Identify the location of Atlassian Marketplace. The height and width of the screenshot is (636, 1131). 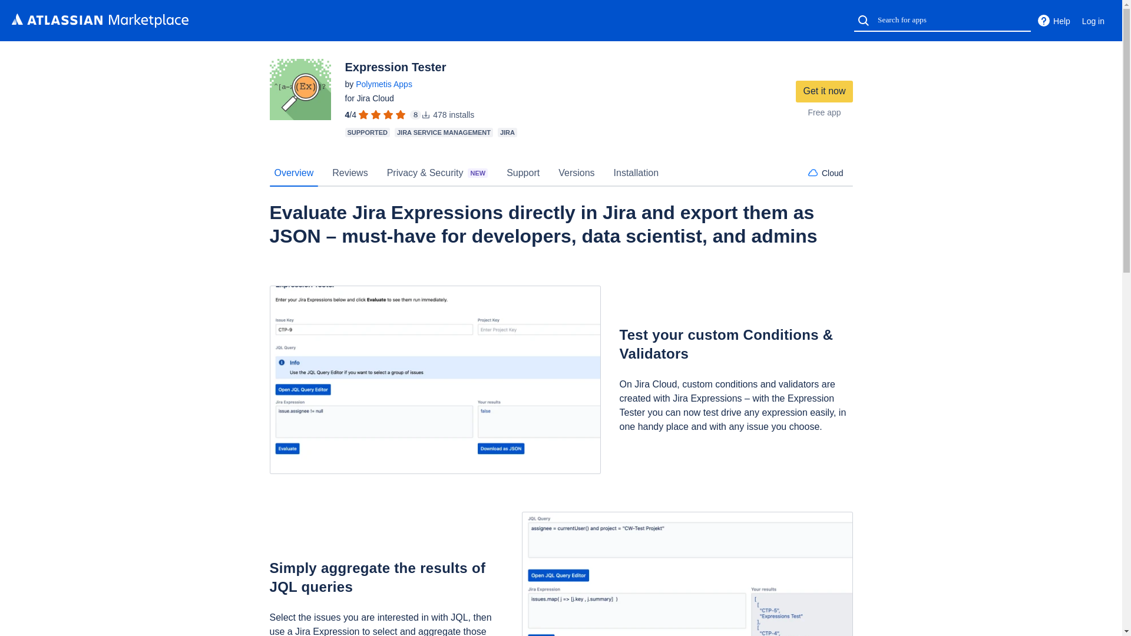
(100, 20).